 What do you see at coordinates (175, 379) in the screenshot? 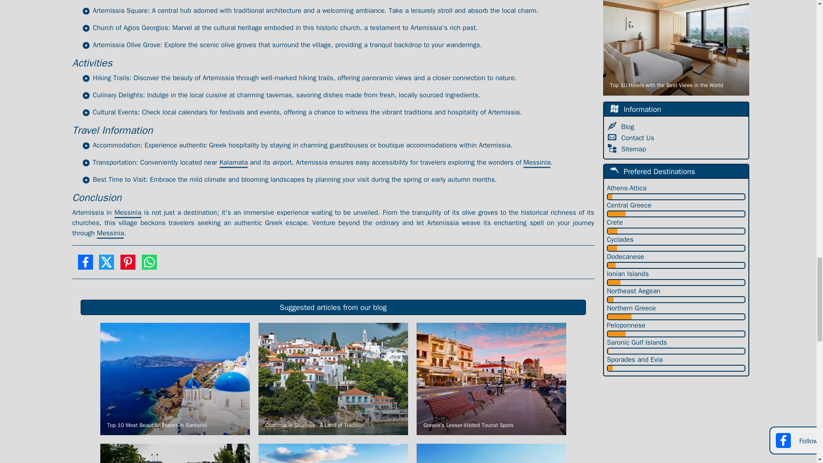
I see `Top 10 Most Beautiful Places in Santorini` at bounding box center [175, 379].